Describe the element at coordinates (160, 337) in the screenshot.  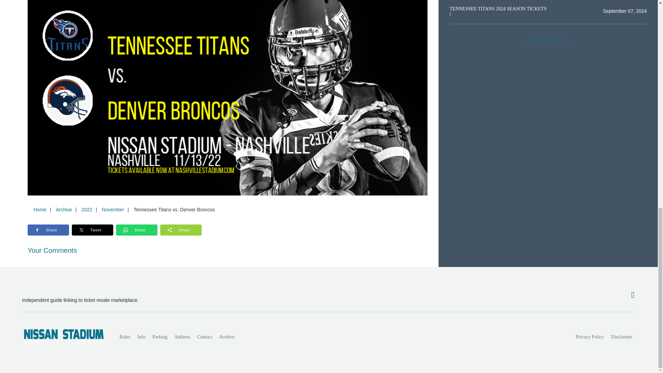
I see `Parking` at that location.